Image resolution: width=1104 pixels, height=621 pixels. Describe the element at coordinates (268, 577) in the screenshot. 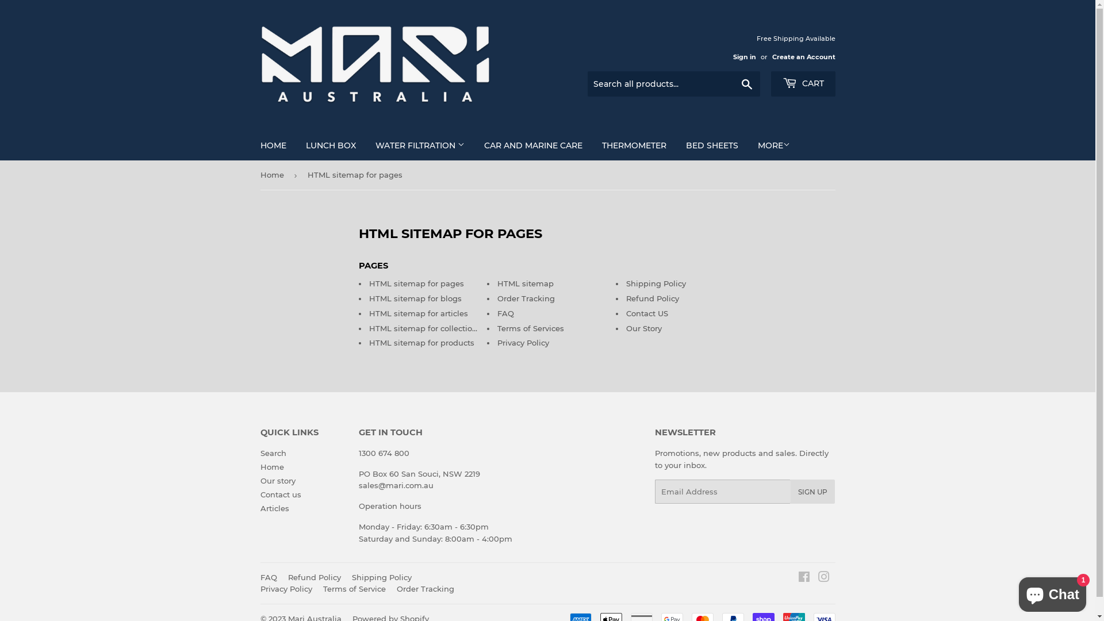

I see `FAQ` at that location.